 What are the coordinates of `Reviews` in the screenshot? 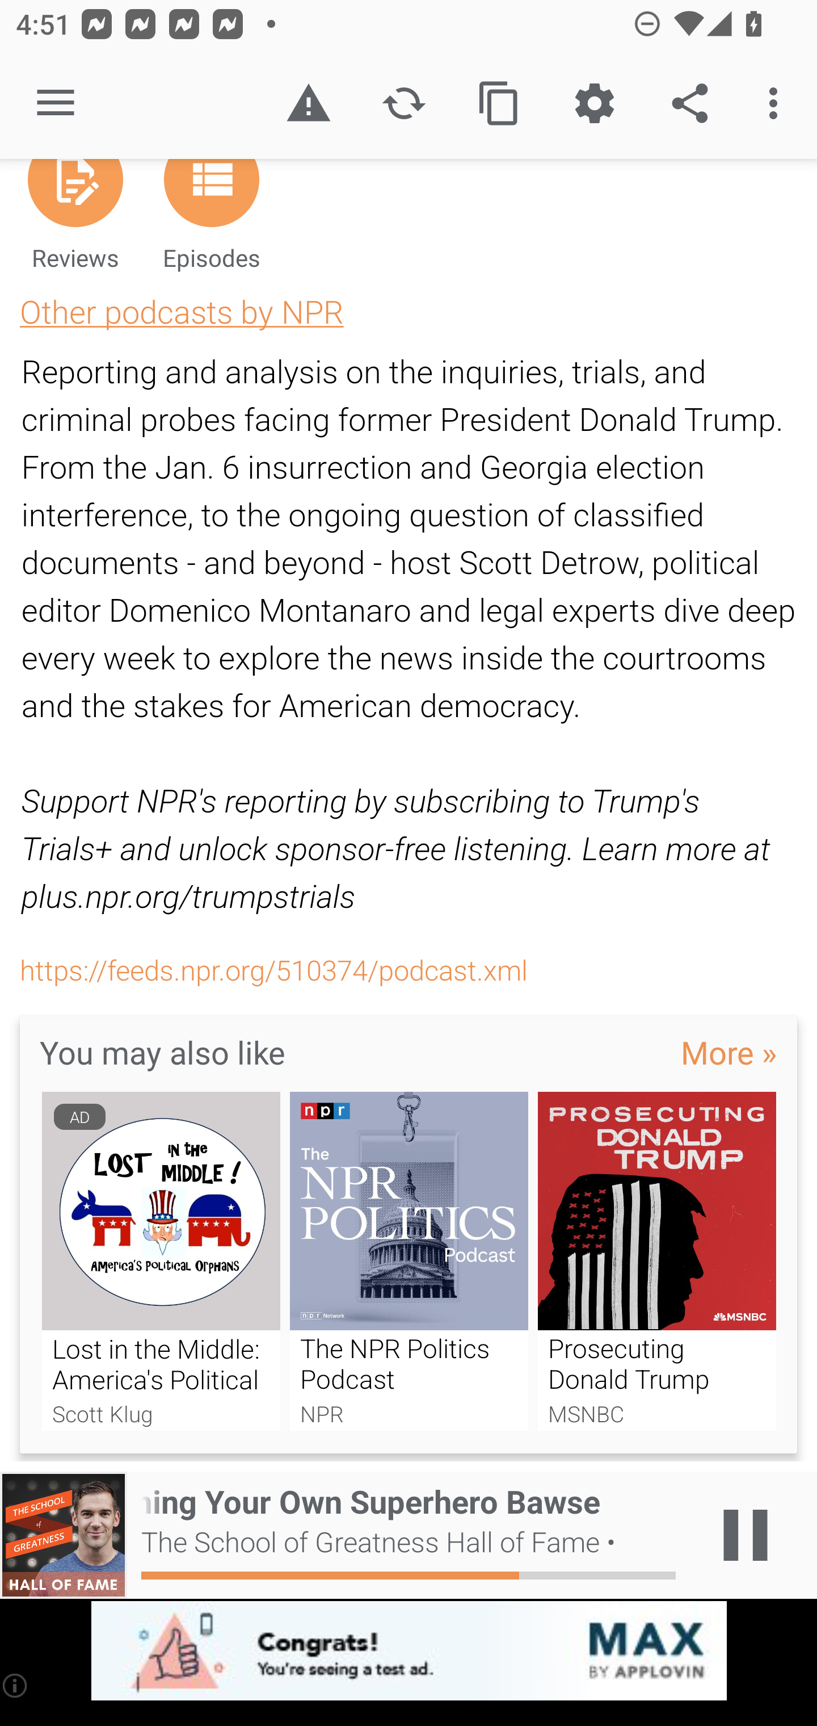 It's located at (75, 224).